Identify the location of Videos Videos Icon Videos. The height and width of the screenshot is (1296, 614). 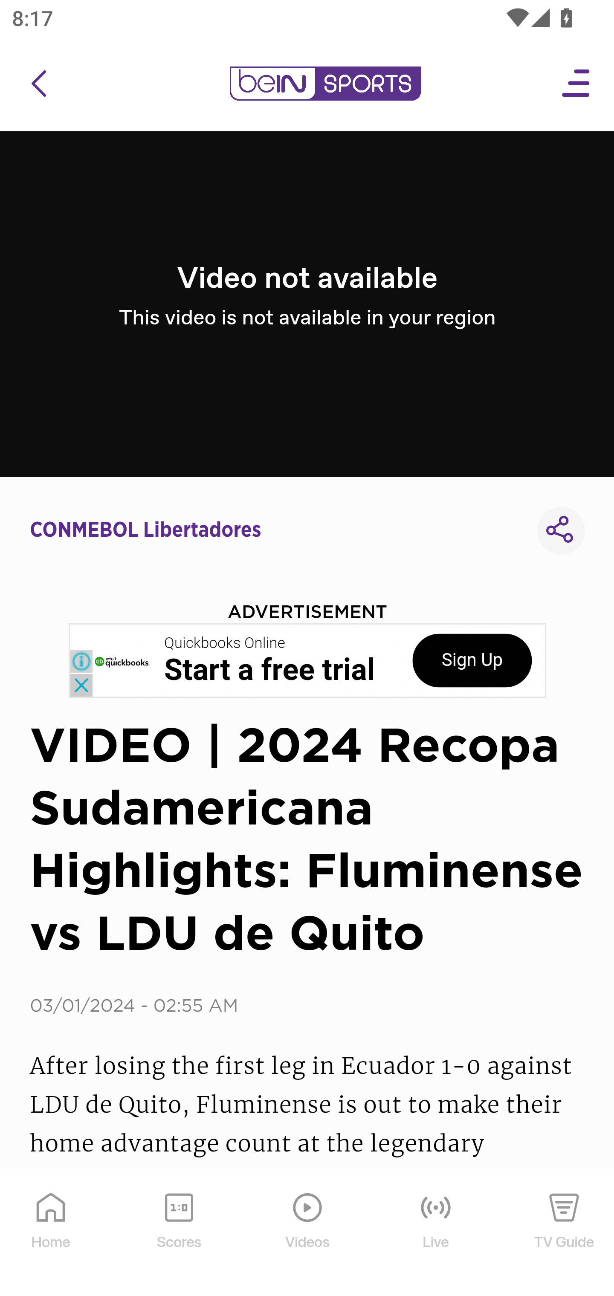
(308, 1233).